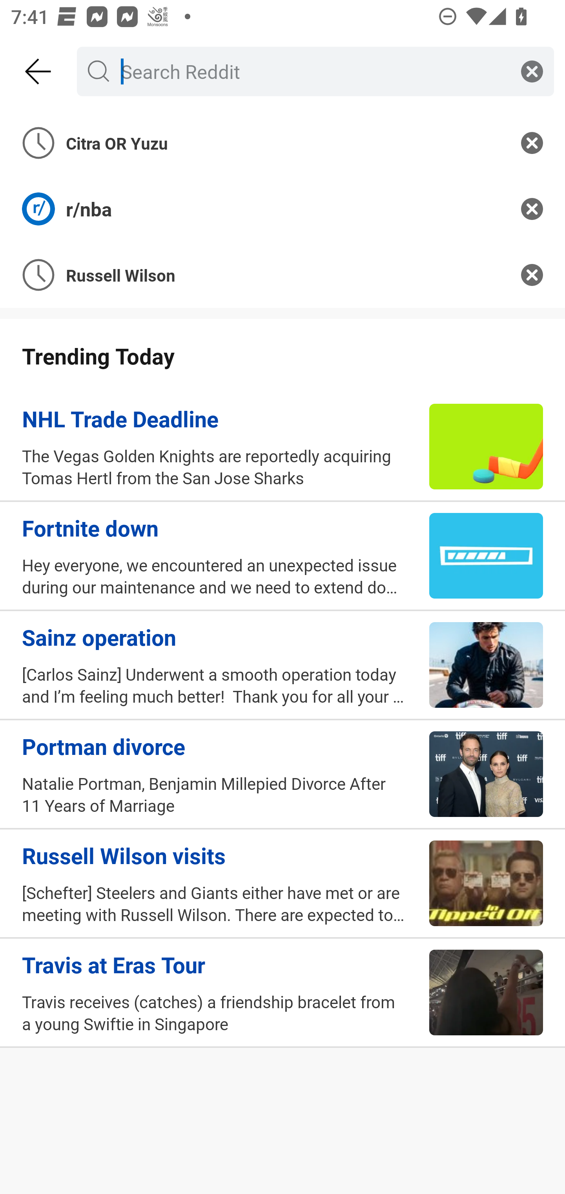 Image resolution: width=565 pixels, height=1194 pixels. What do you see at coordinates (532, 142) in the screenshot?
I see `Remove` at bounding box center [532, 142].